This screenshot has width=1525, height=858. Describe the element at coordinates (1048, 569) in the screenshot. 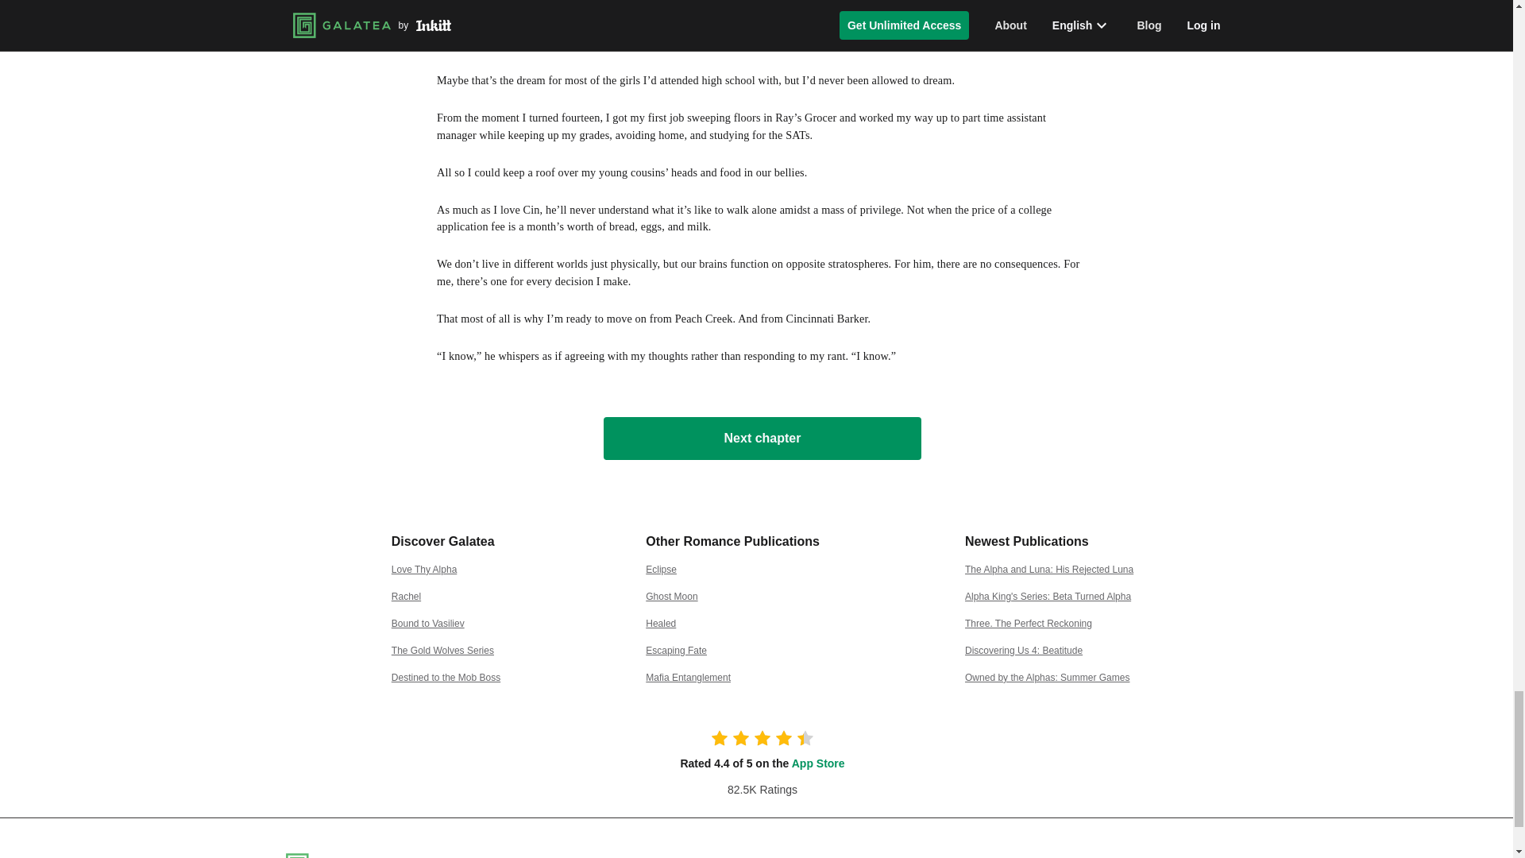

I see `The Alpha and Luna: His Rejected Luna` at that location.